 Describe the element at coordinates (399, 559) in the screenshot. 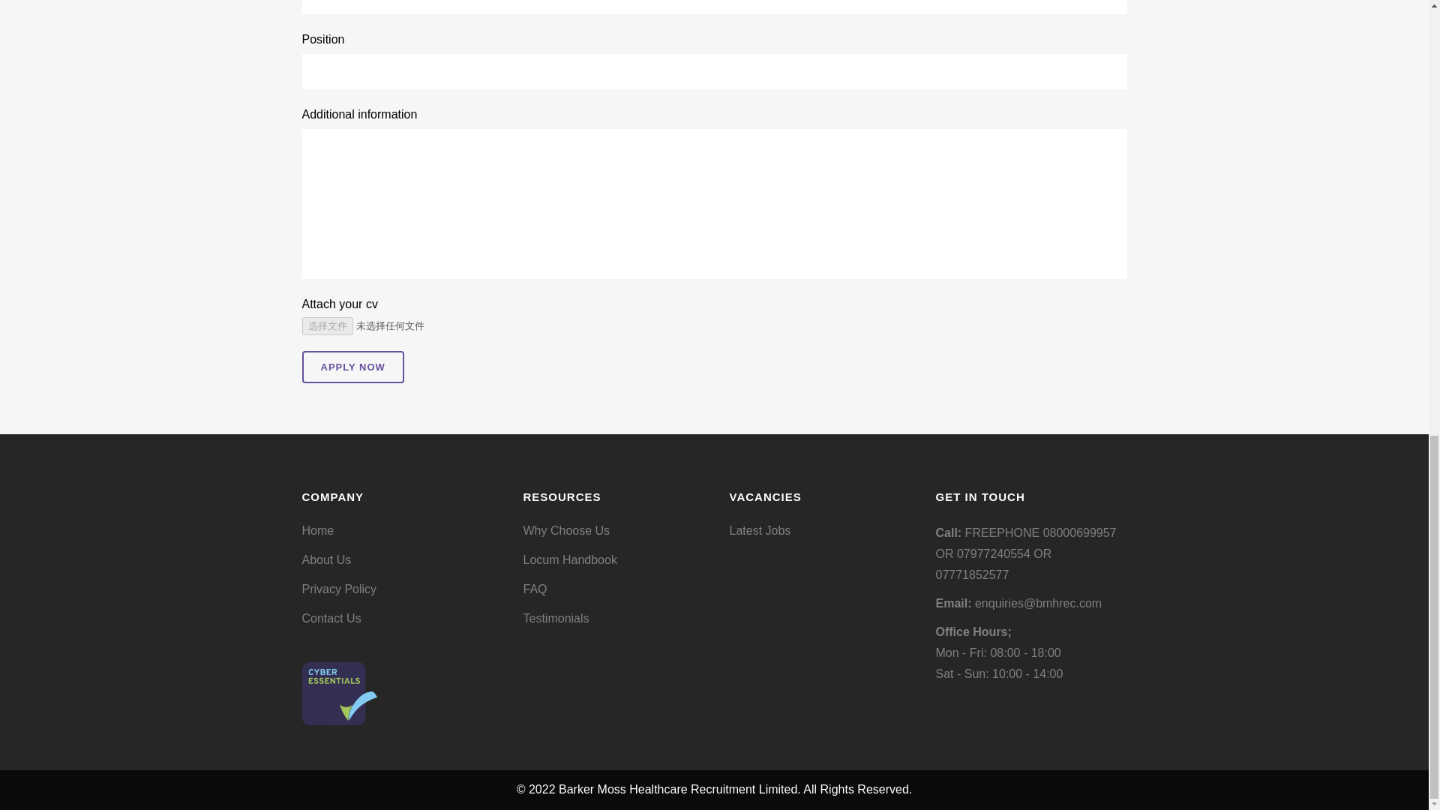

I see `About Us` at that location.